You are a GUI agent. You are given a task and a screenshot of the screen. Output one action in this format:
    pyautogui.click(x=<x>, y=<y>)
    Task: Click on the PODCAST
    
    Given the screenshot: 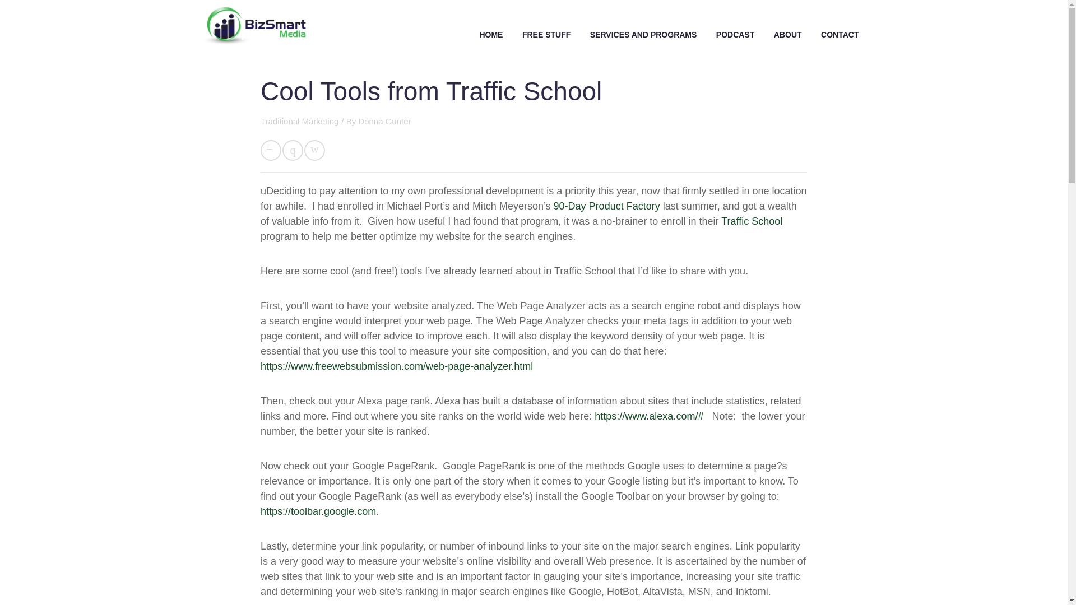 What is the action you would take?
    pyautogui.click(x=735, y=35)
    